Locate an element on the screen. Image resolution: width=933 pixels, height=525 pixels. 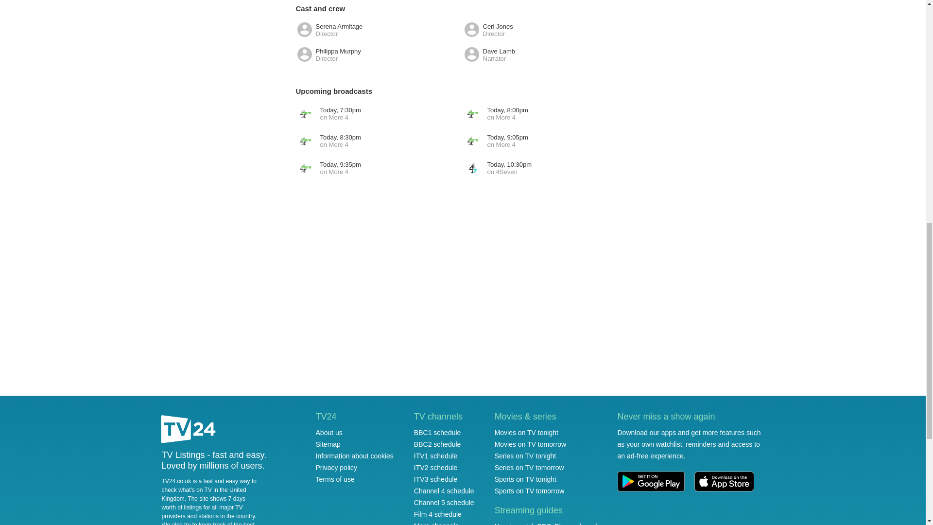
Channel 4 schedule is located at coordinates (444, 503).